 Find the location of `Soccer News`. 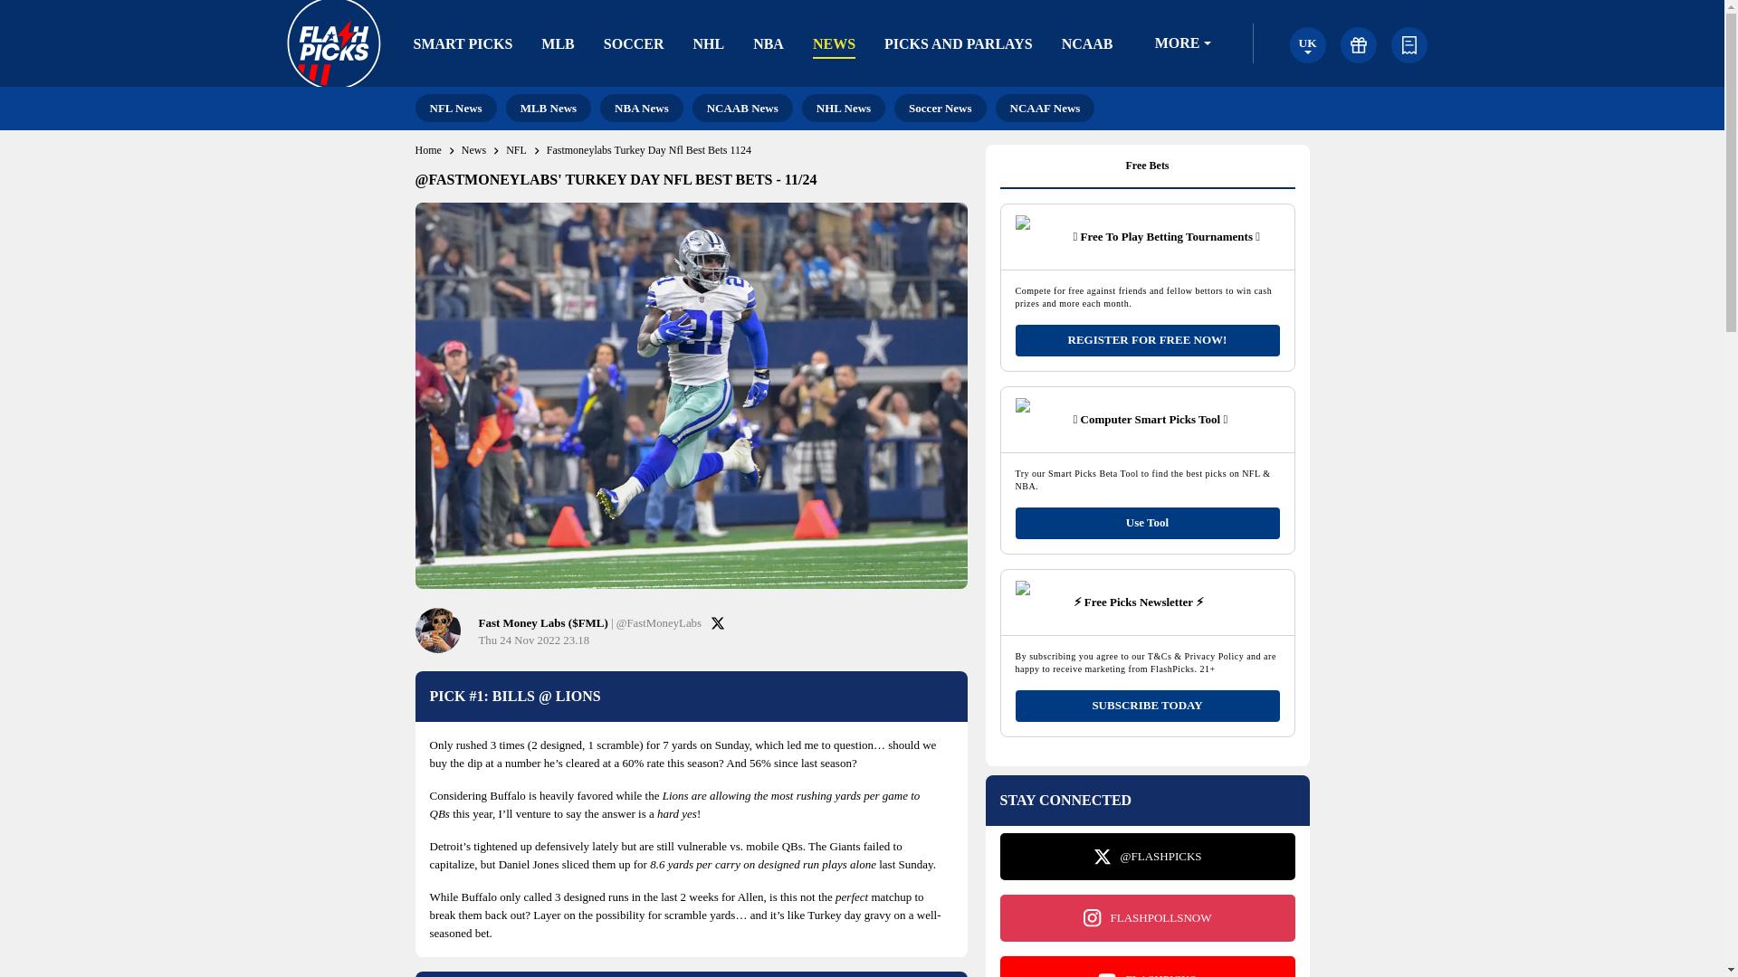

Soccer News is located at coordinates (940, 108).